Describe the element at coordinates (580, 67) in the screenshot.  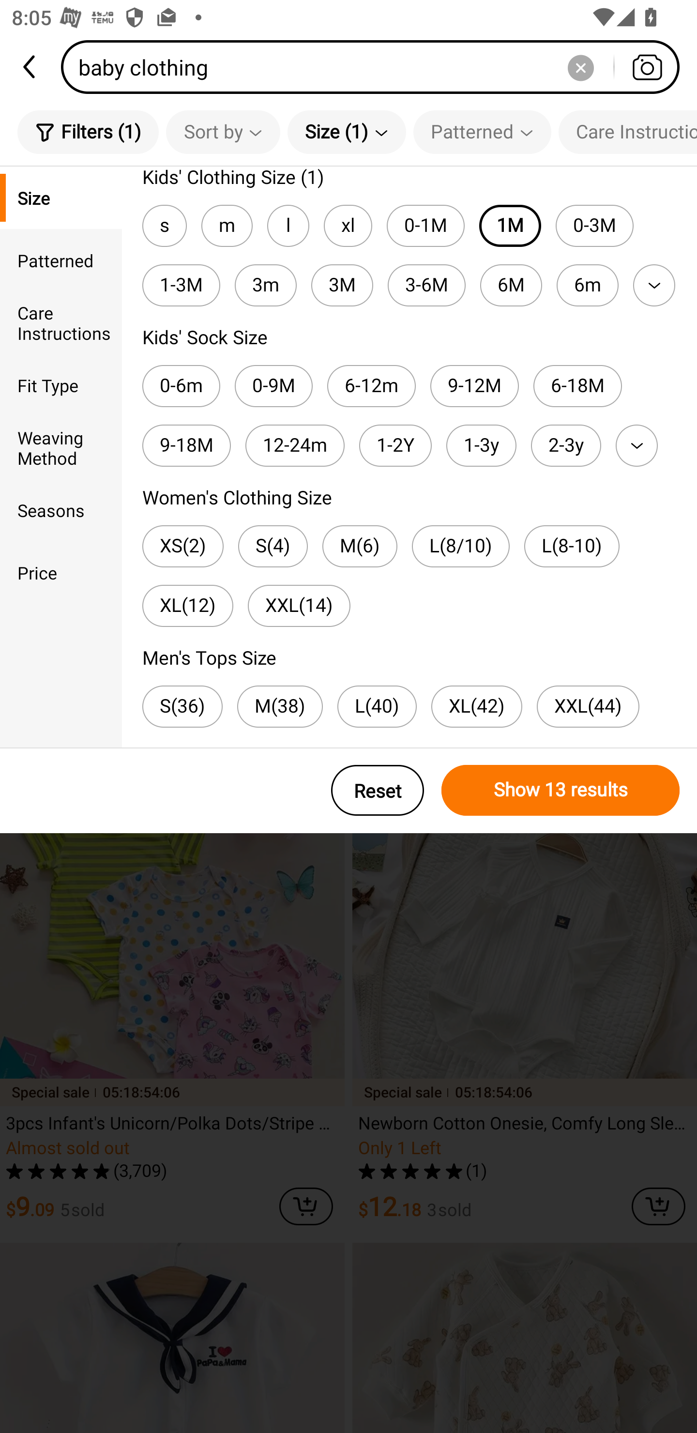
I see `Delete search history` at that location.